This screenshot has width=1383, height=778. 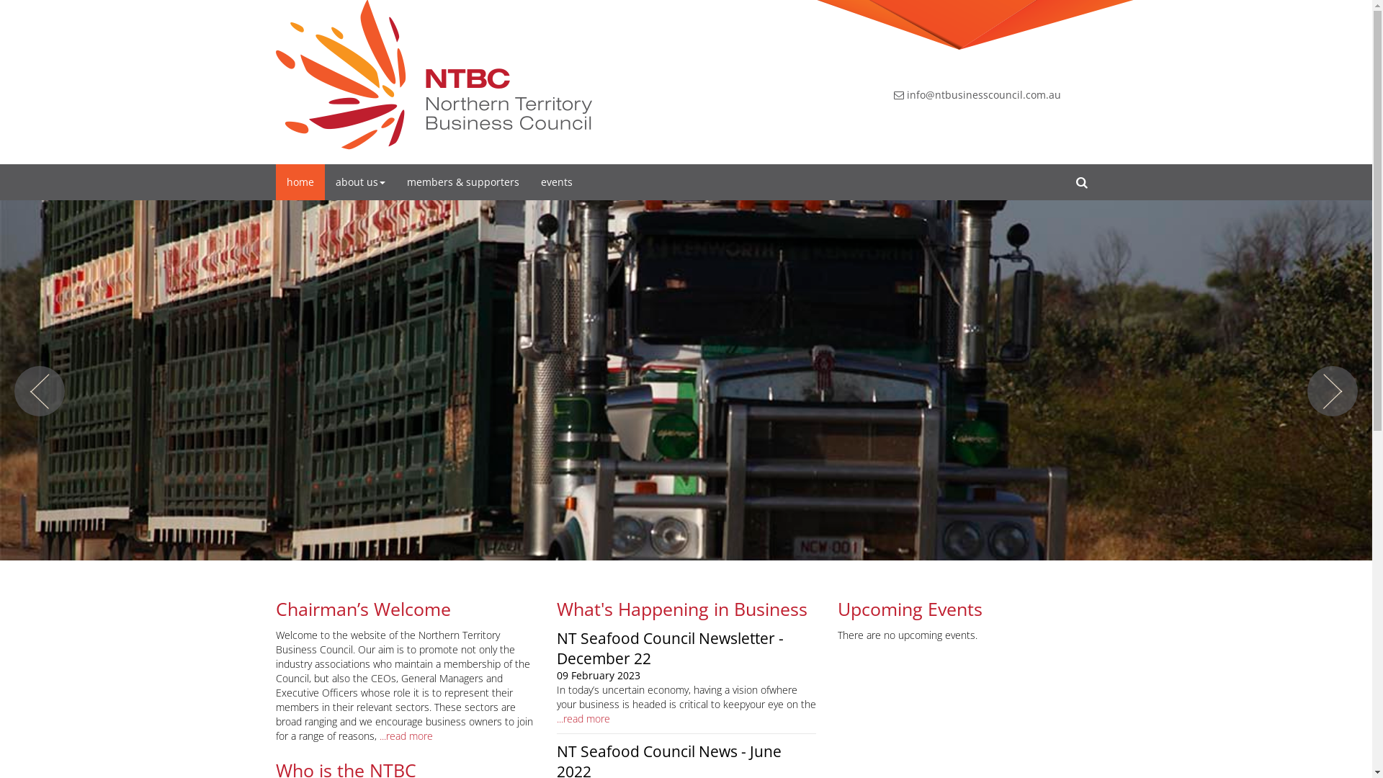 What do you see at coordinates (360, 182) in the screenshot?
I see `about us` at bounding box center [360, 182].